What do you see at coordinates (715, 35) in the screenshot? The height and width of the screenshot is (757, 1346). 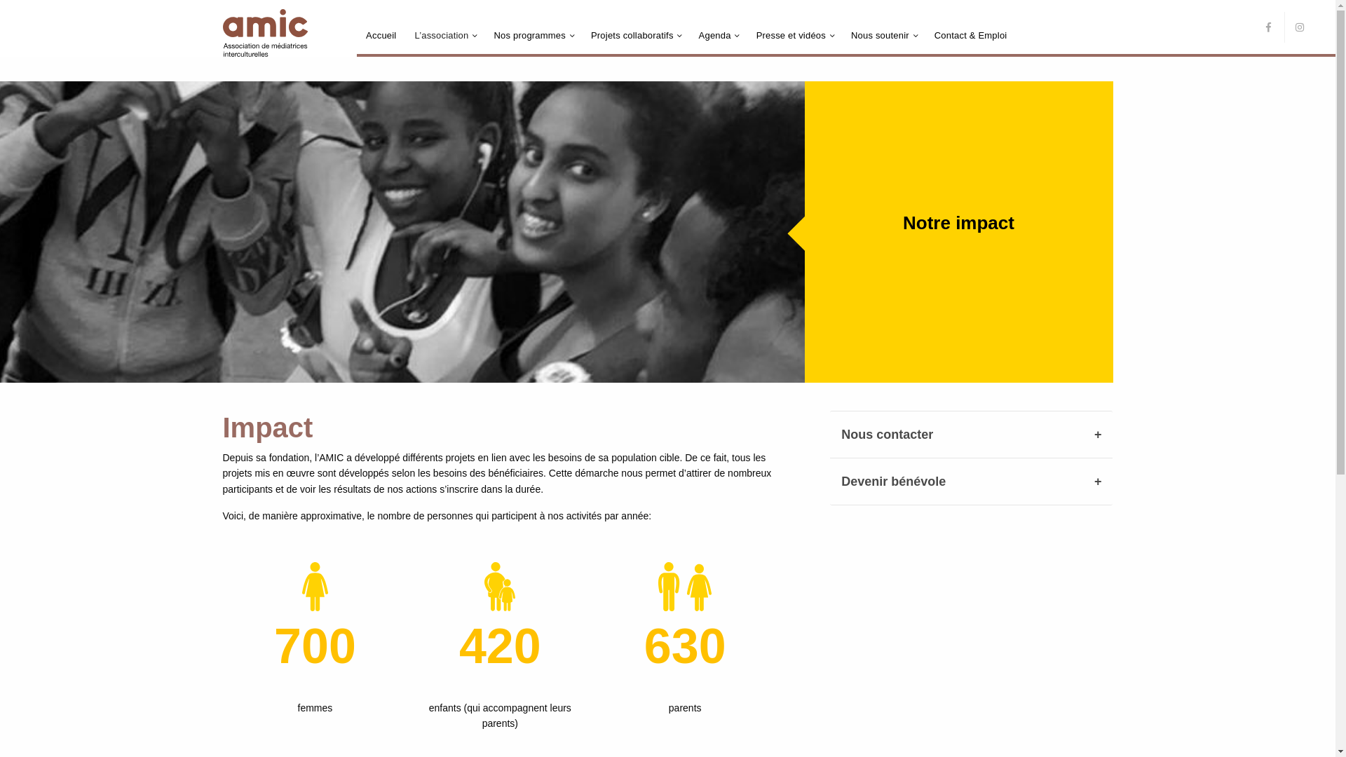 I see `Agenda` at bounding box center [715, 35].